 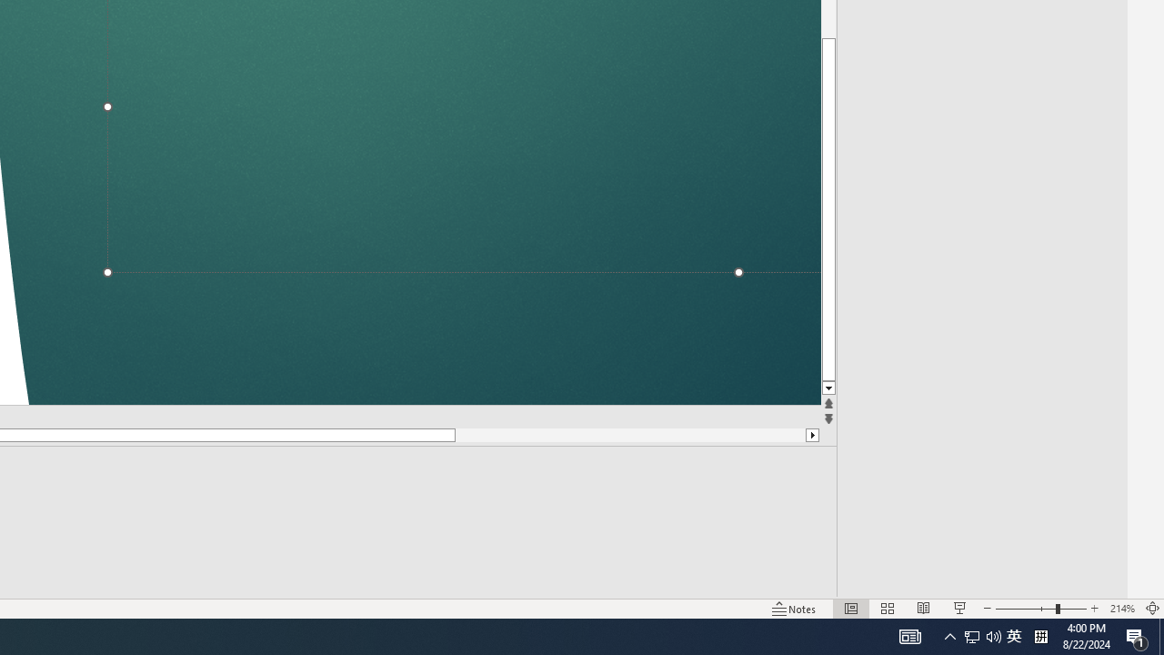 I want to click on Zoom Out, so click(x=971, y=582).